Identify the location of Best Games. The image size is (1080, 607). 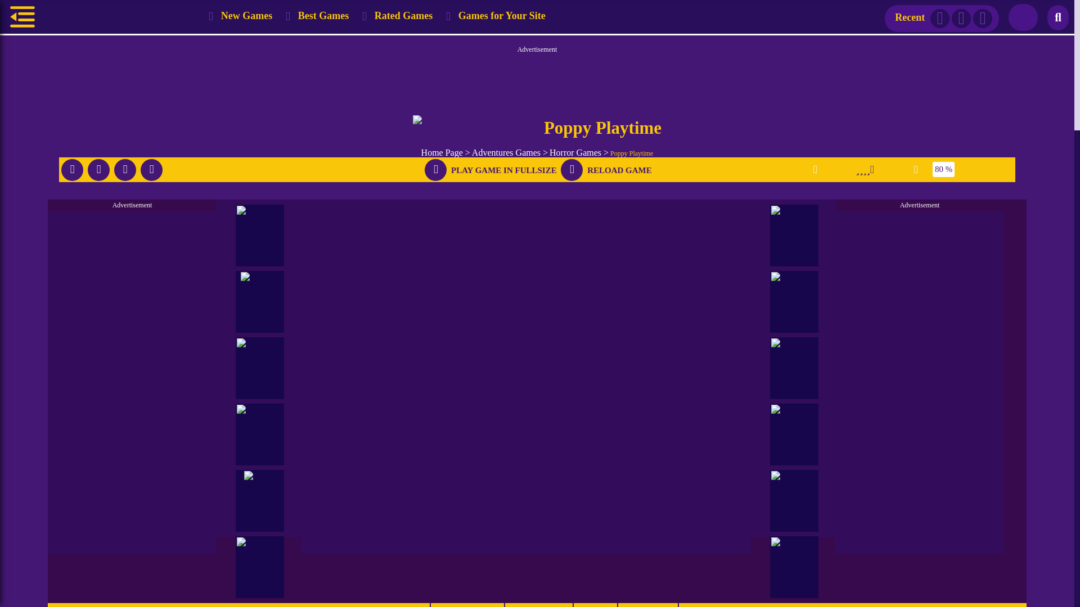
(318, 17).